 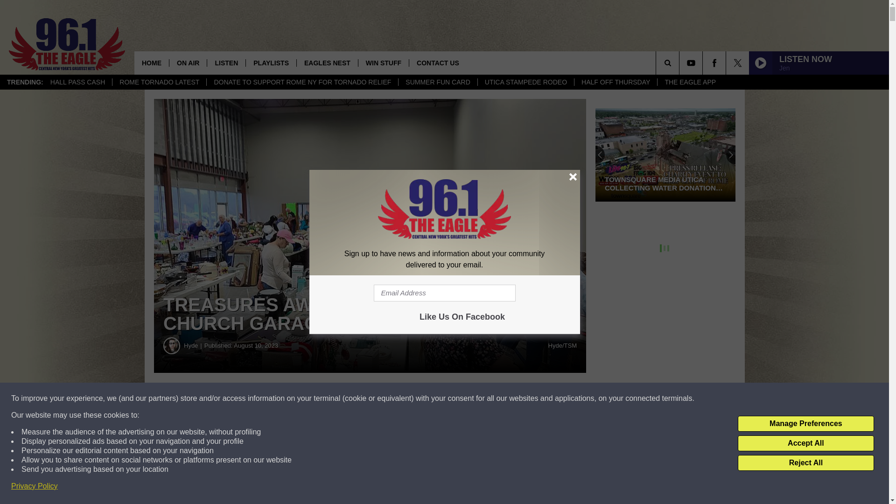 What do you see at coordinates (615, 82) in the screenshot?
I see `HALF OFF THURSDAY` at bounding box center [615, 82].